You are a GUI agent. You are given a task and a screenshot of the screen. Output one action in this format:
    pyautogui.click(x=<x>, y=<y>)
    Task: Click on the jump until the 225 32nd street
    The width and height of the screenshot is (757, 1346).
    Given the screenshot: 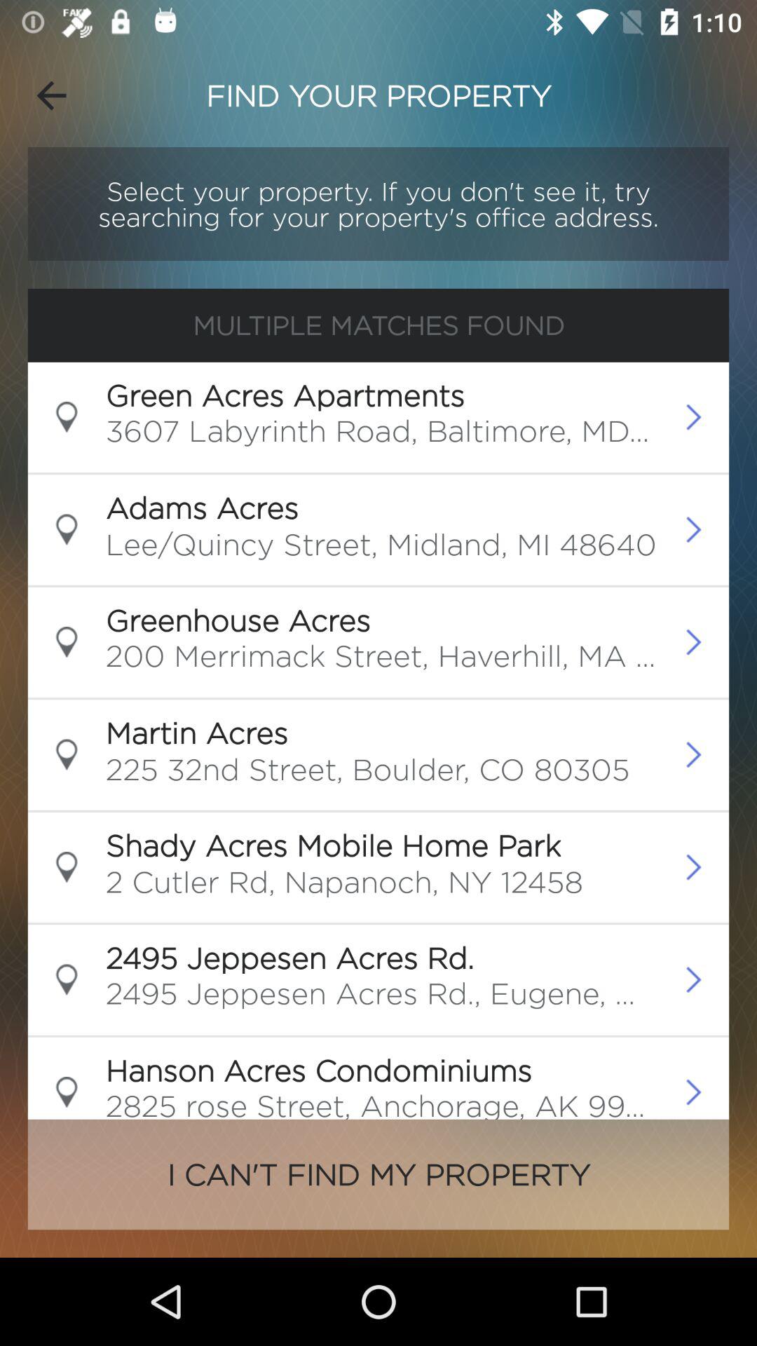 What is the action you would take?
    pyautogui.click(x=367, y=773)
    